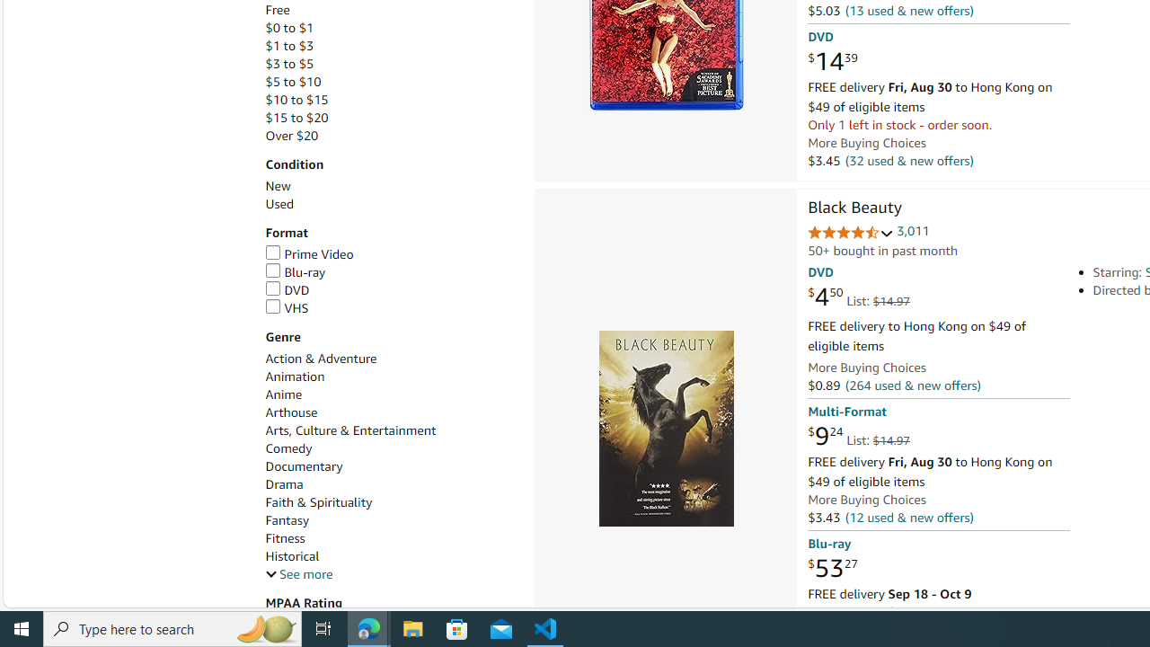 This screenshot has width=1150, height=647. I want to click on DVD, so click(390, 290).